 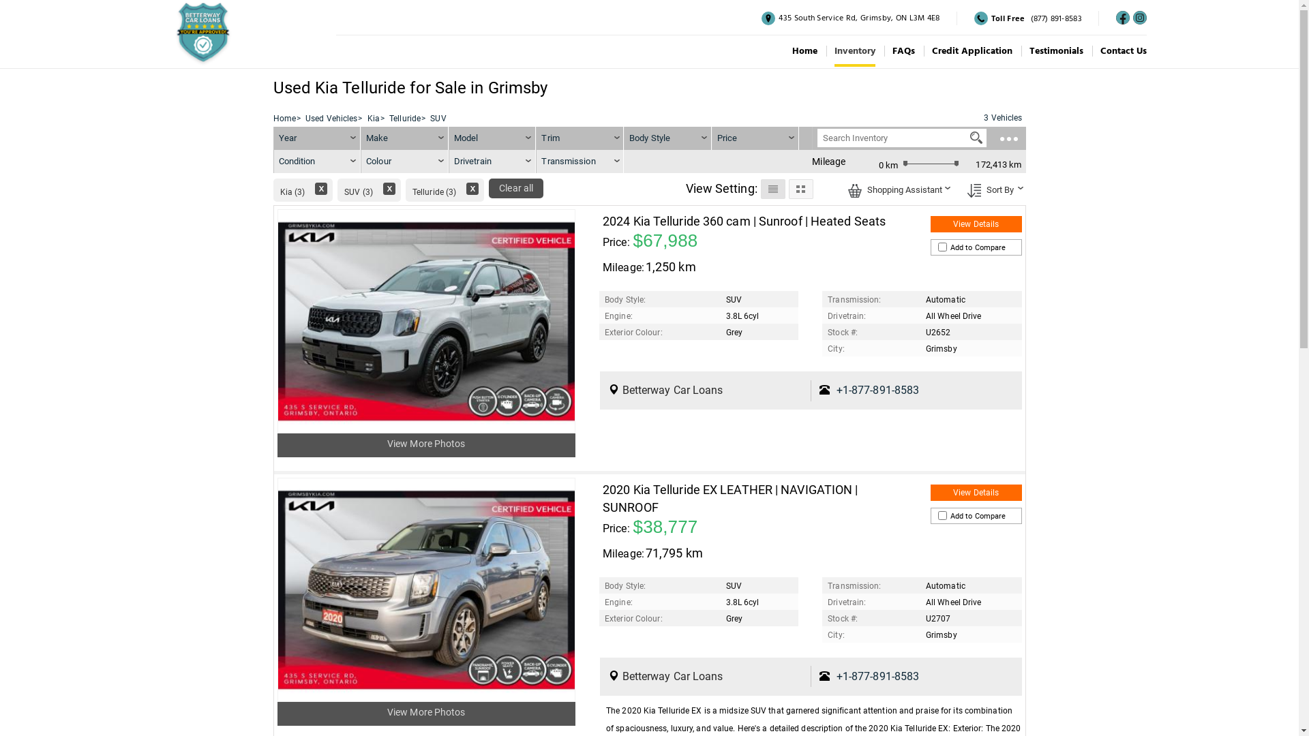 I want to click on Transmission, so click(x=580, y=162).